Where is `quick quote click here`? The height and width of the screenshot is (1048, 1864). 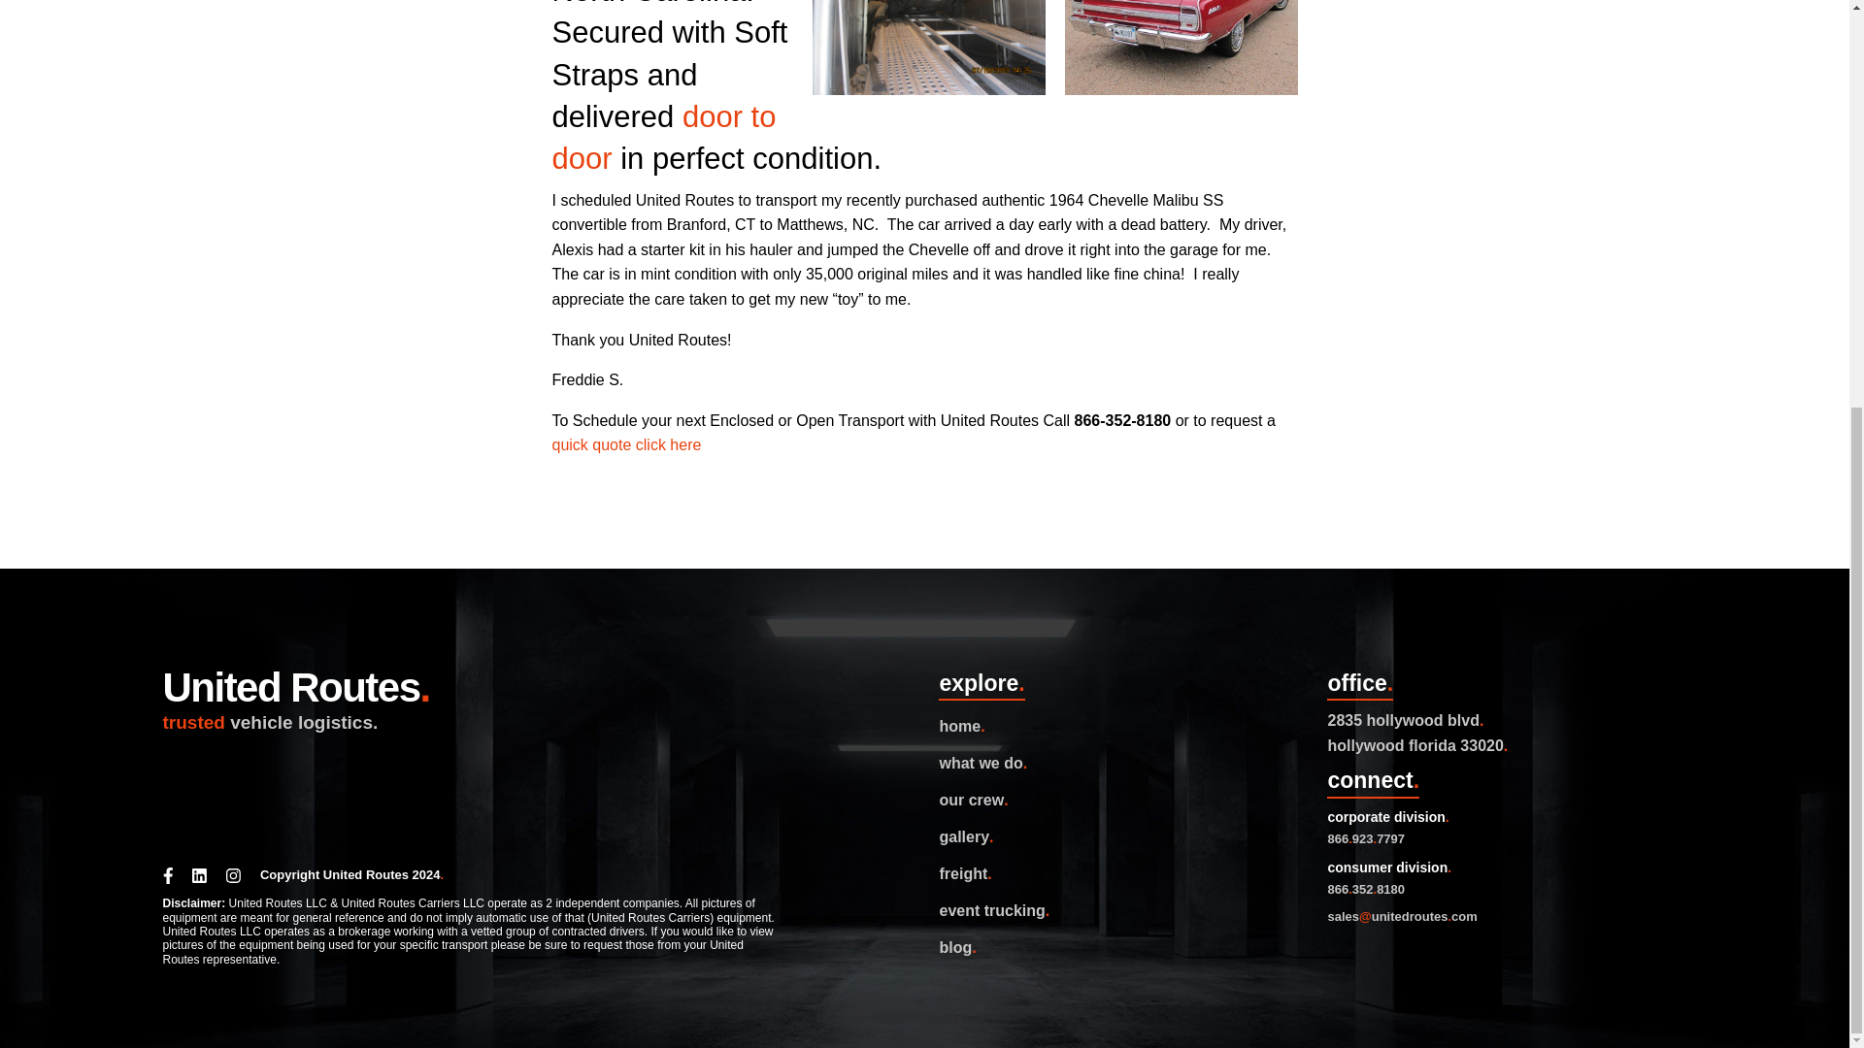
quick quote click here is located at coordinates (625, 444).